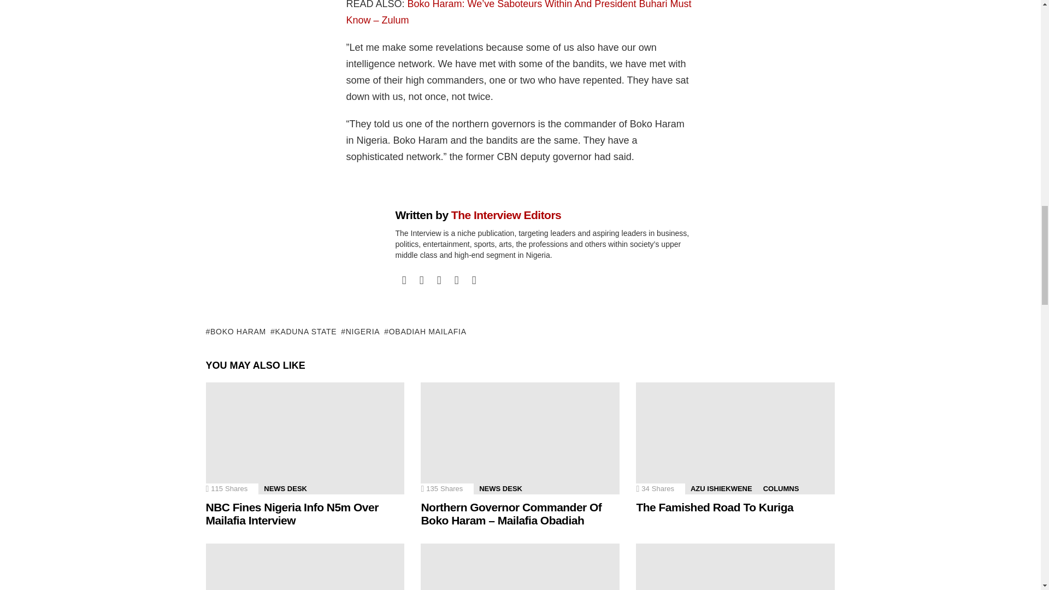 This screenshot has height=590, width=1049. Describe the element at coordinates (404, 280) in the screenshot. I see `facebook` at that location.